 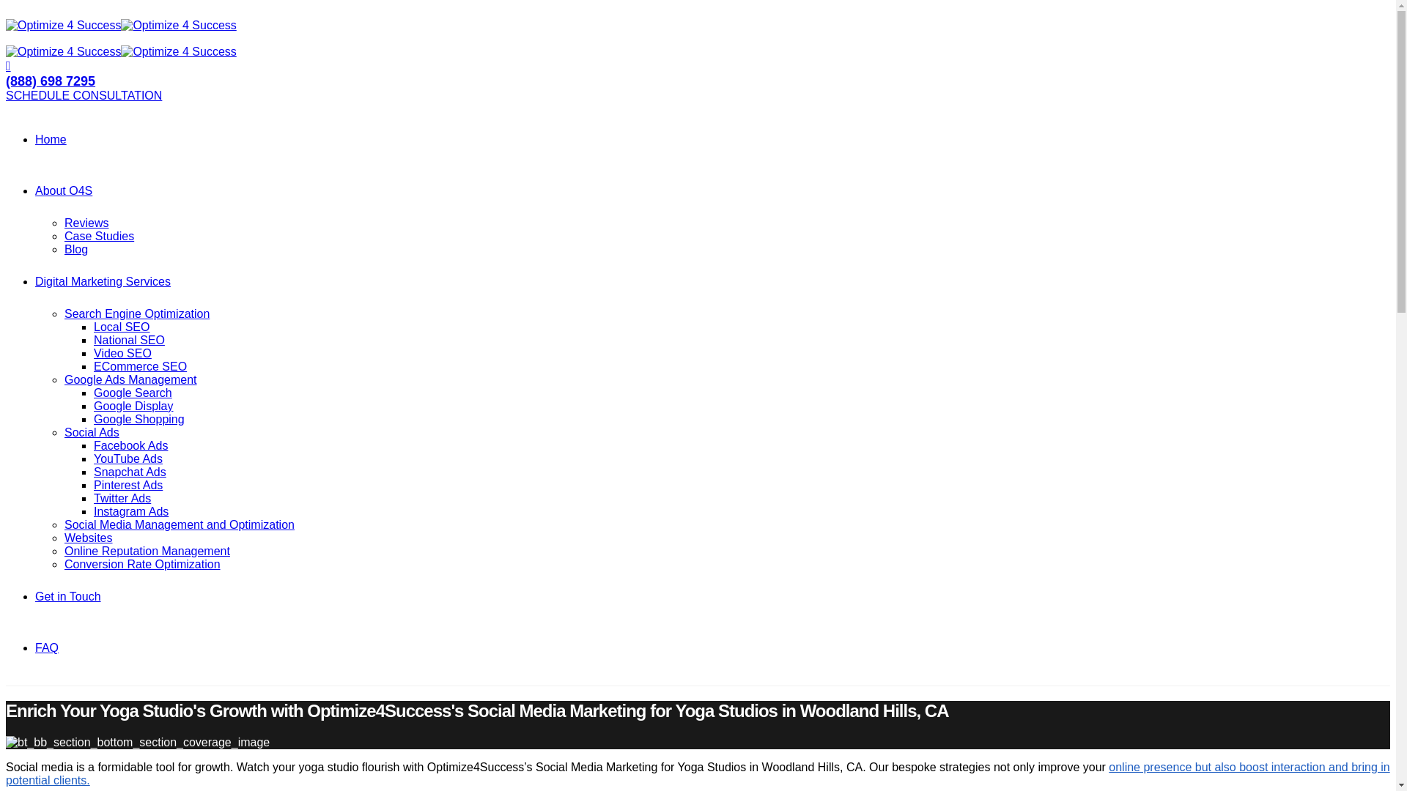 What do you see at coordinates (88, 538) in the screenshot?
I see `Websites` at bounding box center [88, 538].